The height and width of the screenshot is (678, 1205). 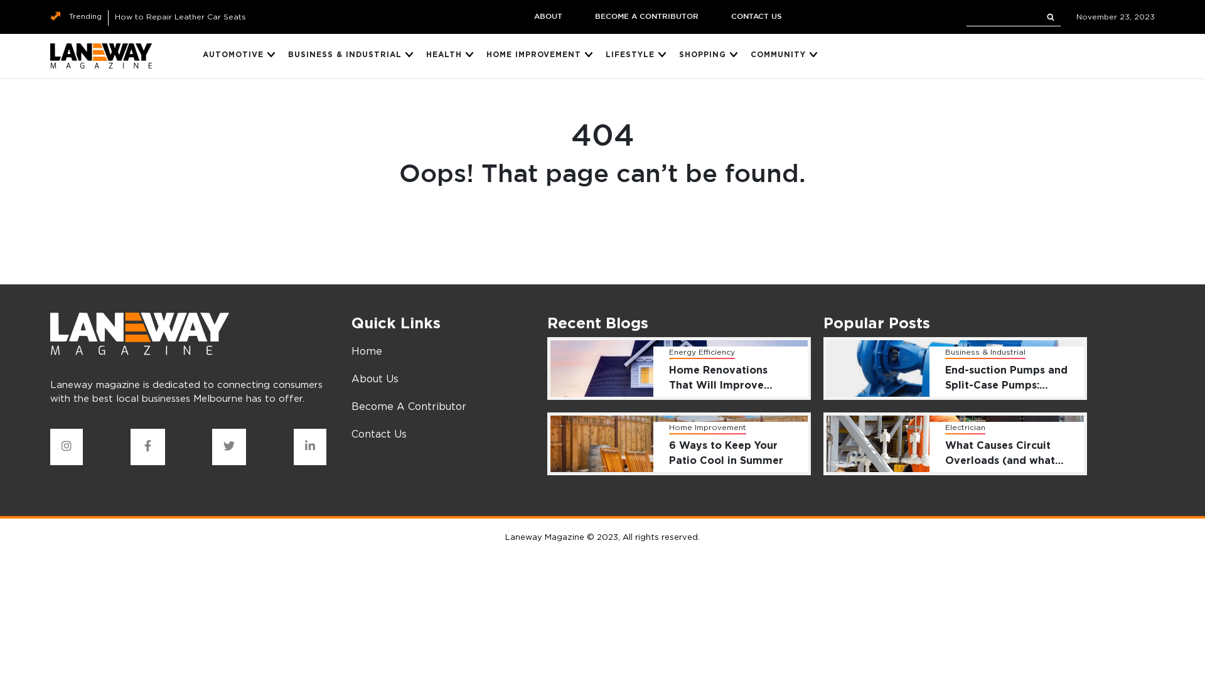 What do you see at coordinates (375, 379) in the screenshot?
I see `About Us` at bounding box center [375, 379].